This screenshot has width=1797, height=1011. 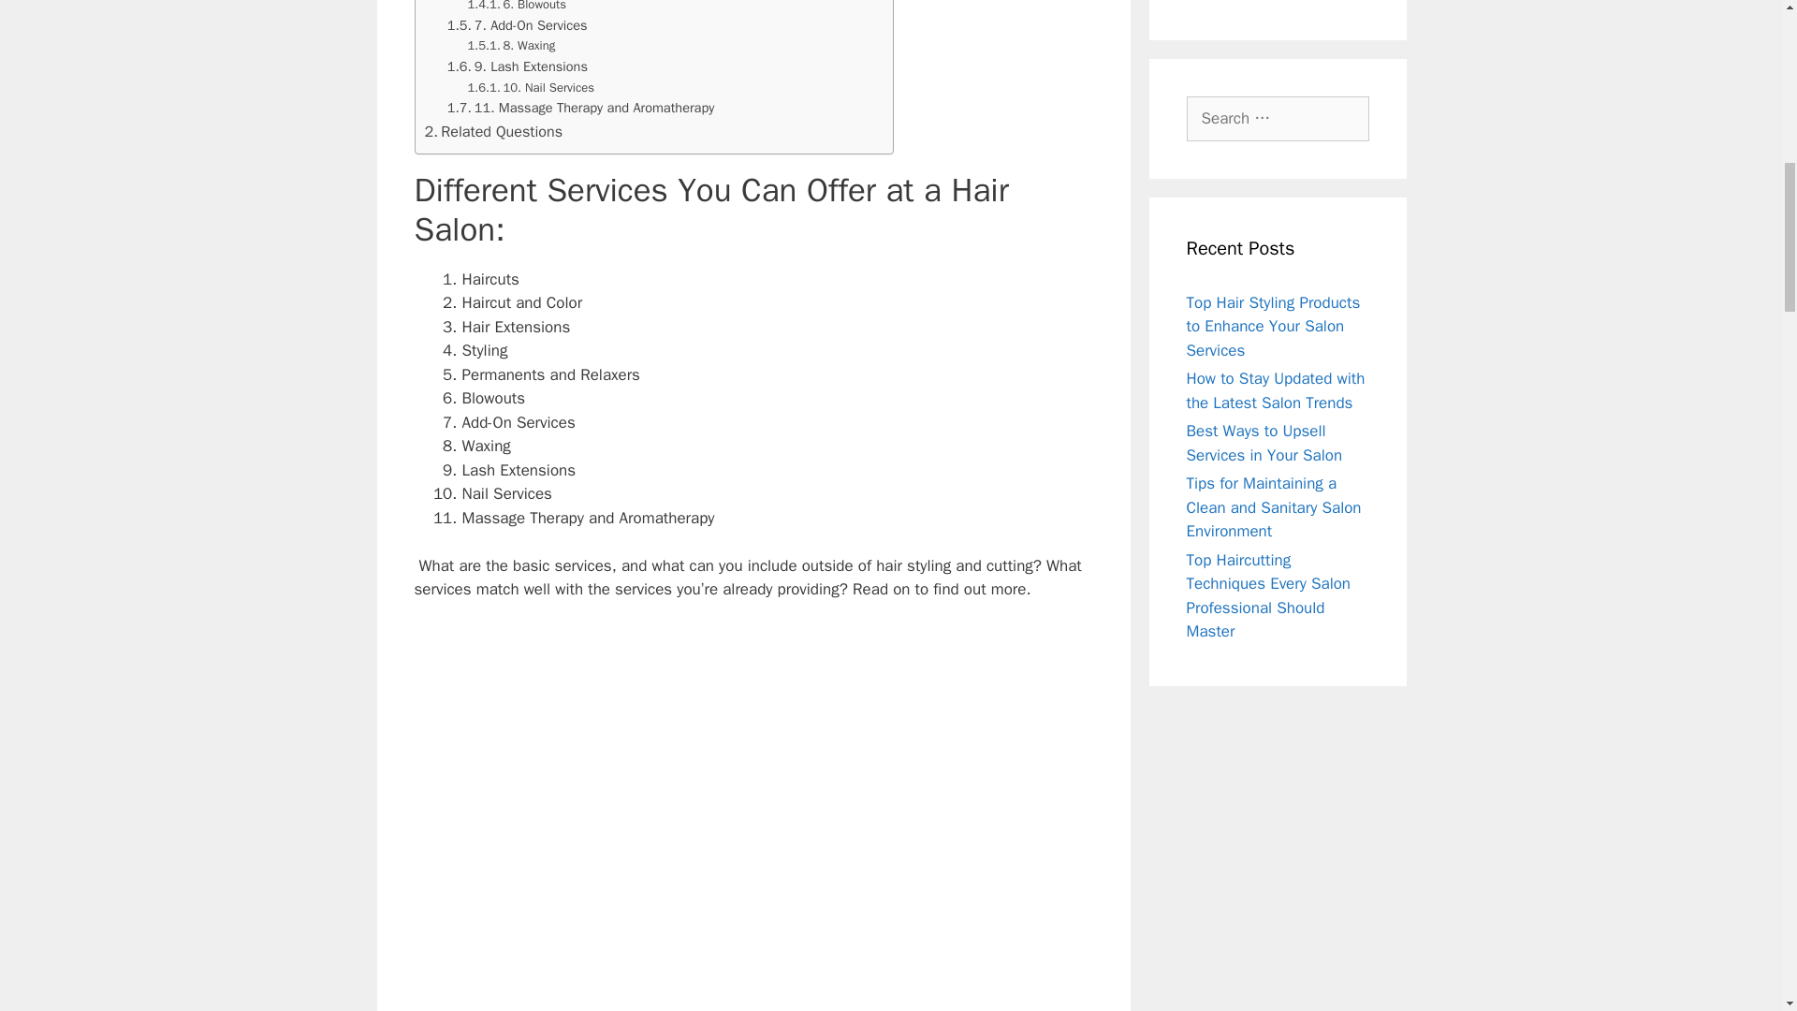 I want to click on 11. Massage Therapy and Aromatherapy, so click(x=581, y=108).